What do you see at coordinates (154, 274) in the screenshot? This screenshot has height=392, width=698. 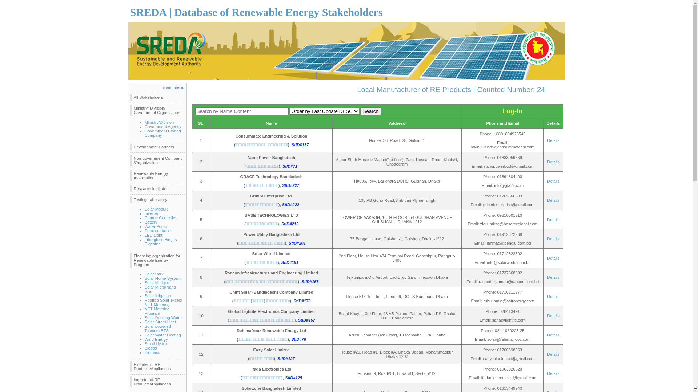 I see `Solar Park` at bounding box center [154, 274].